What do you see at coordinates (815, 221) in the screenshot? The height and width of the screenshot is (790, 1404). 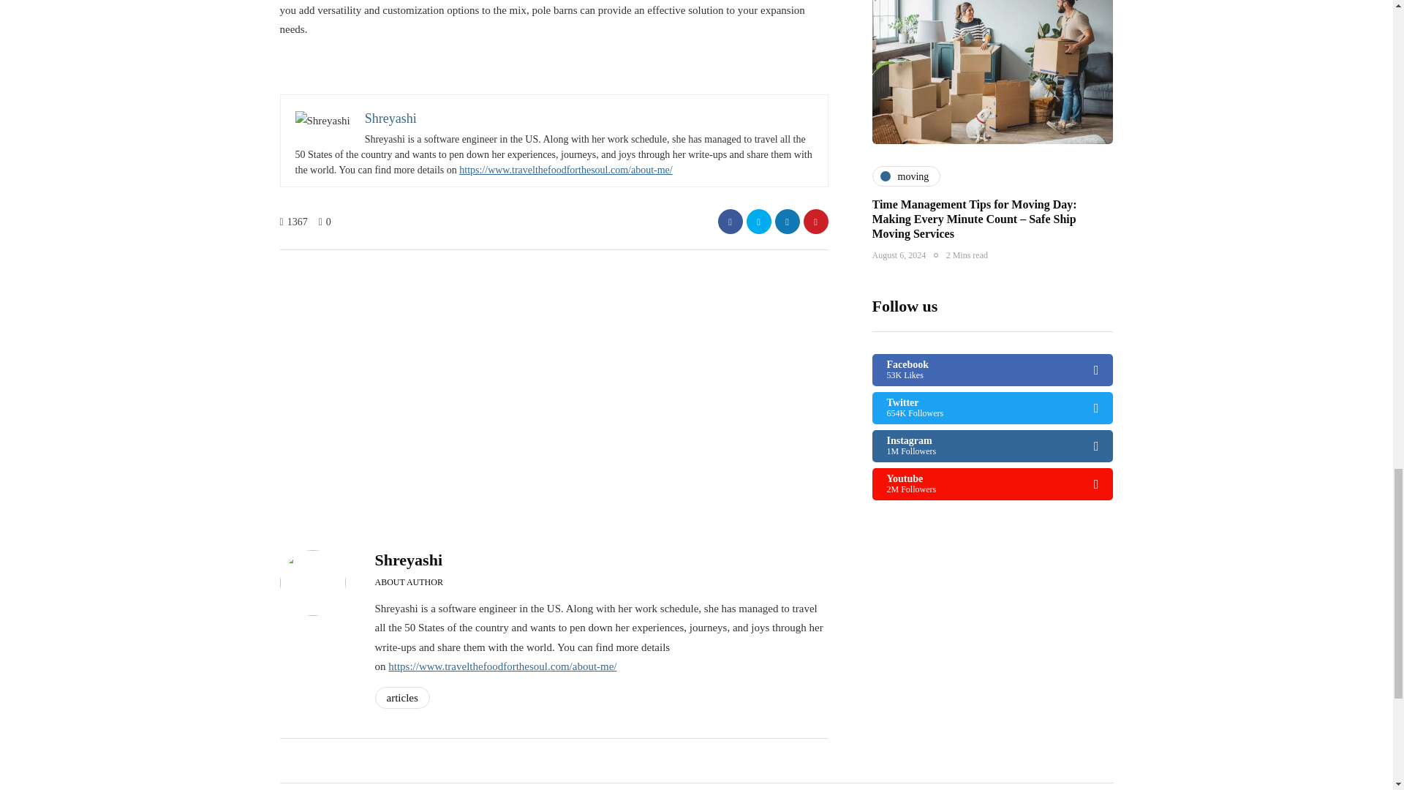 I see `Pin this` at bounding box center [815, 221].